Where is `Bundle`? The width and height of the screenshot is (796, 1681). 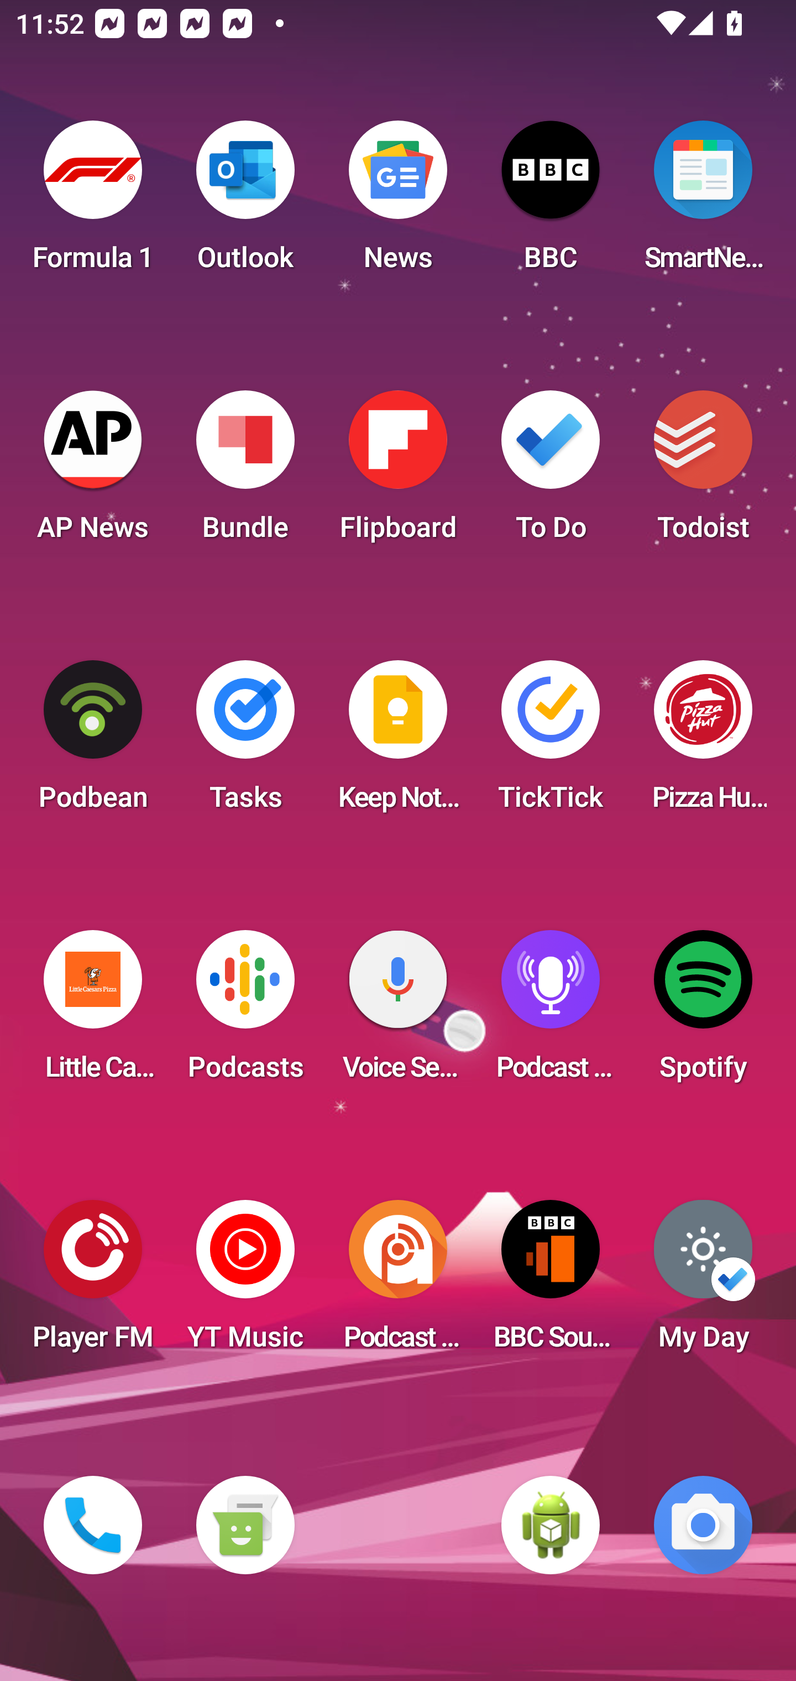 Bundle is located at coordinates (245, 472).